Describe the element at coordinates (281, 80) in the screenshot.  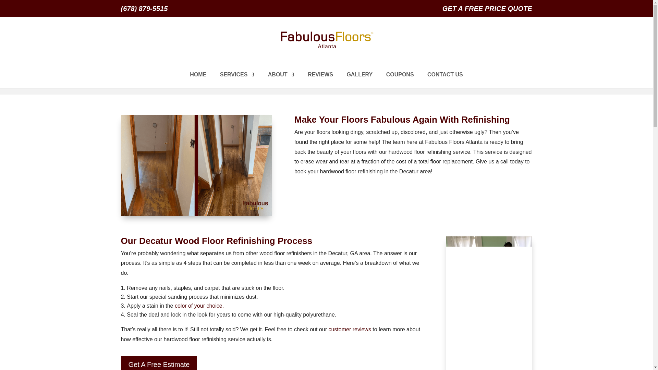
I see `ABOUT` at that location.